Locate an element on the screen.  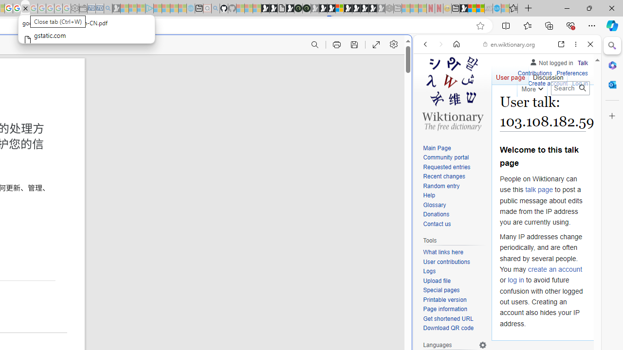
User contributions is located at coordinates (455, 262).